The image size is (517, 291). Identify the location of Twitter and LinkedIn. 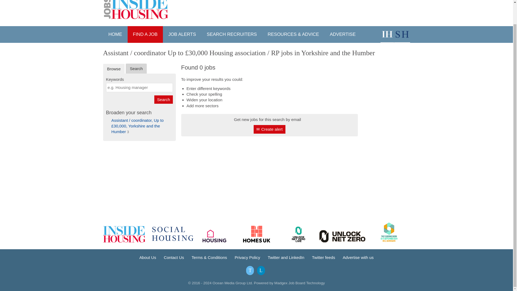
(286, 258).